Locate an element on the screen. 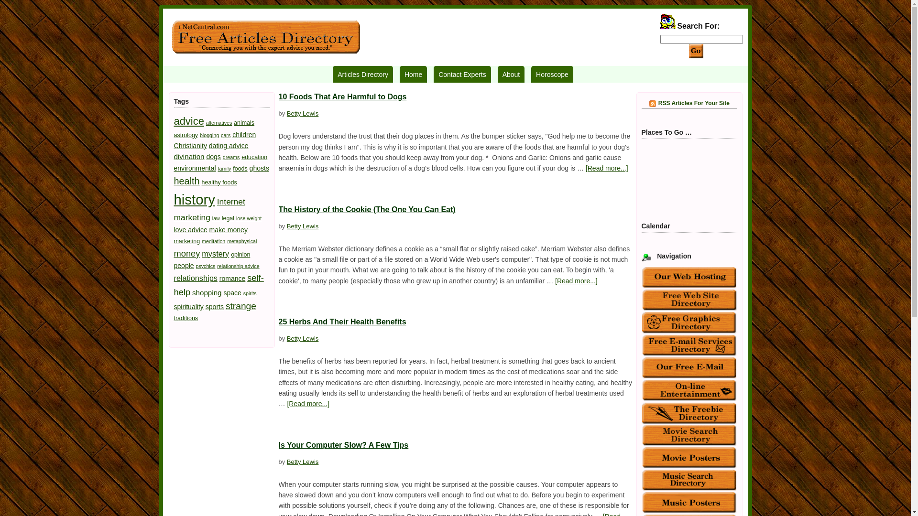  [Read more...] is located at coordinates (308, 404).